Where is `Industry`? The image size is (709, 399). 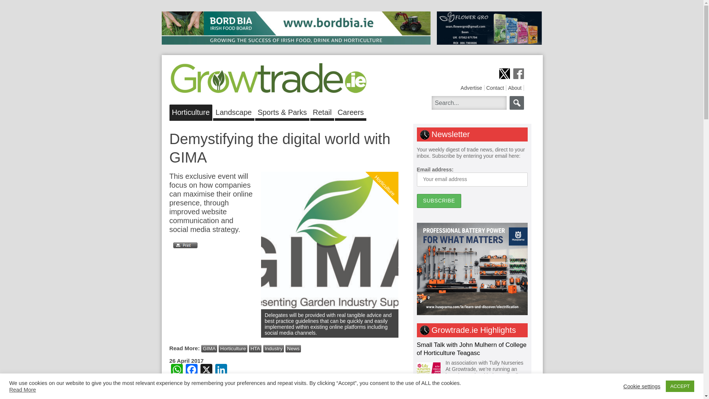
Industry is located at coordinates (273, 349).